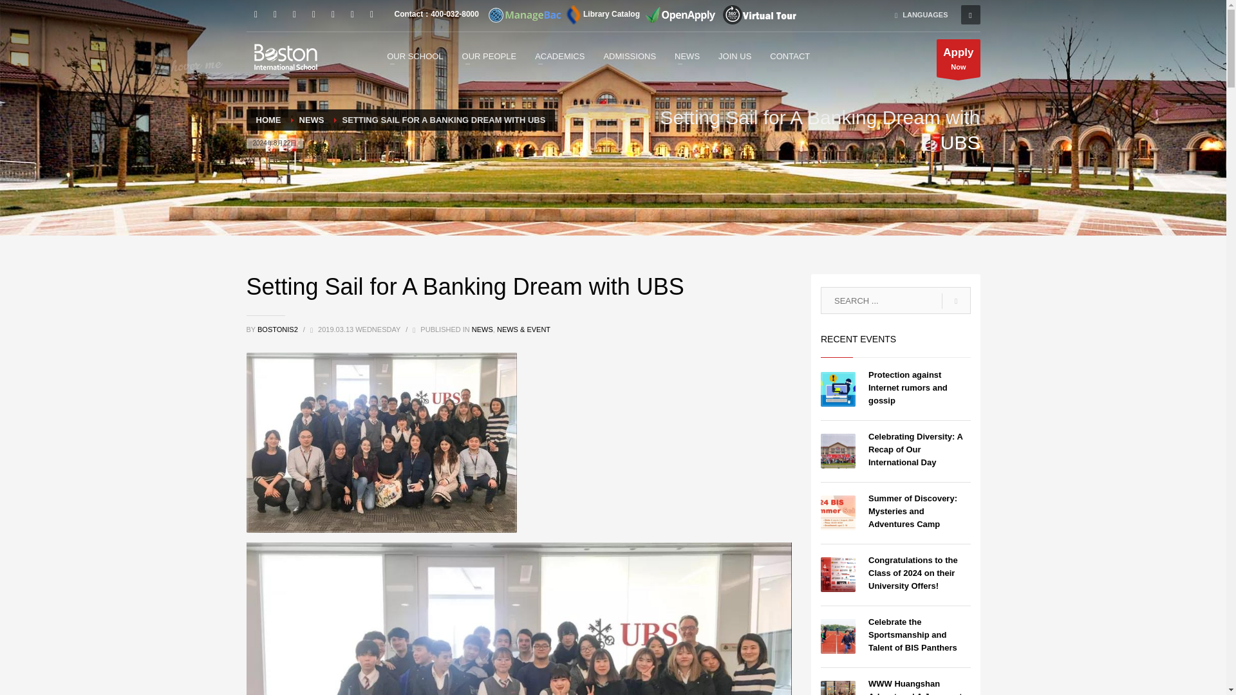 The width and height of the screenshot is (1236, 695). I want to click on OUR PEOPLE, so click(489, 56).